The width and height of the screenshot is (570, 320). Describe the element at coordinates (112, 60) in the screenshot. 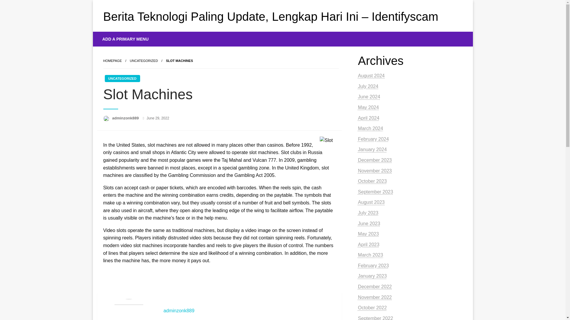

I see `Homepage` at that location.